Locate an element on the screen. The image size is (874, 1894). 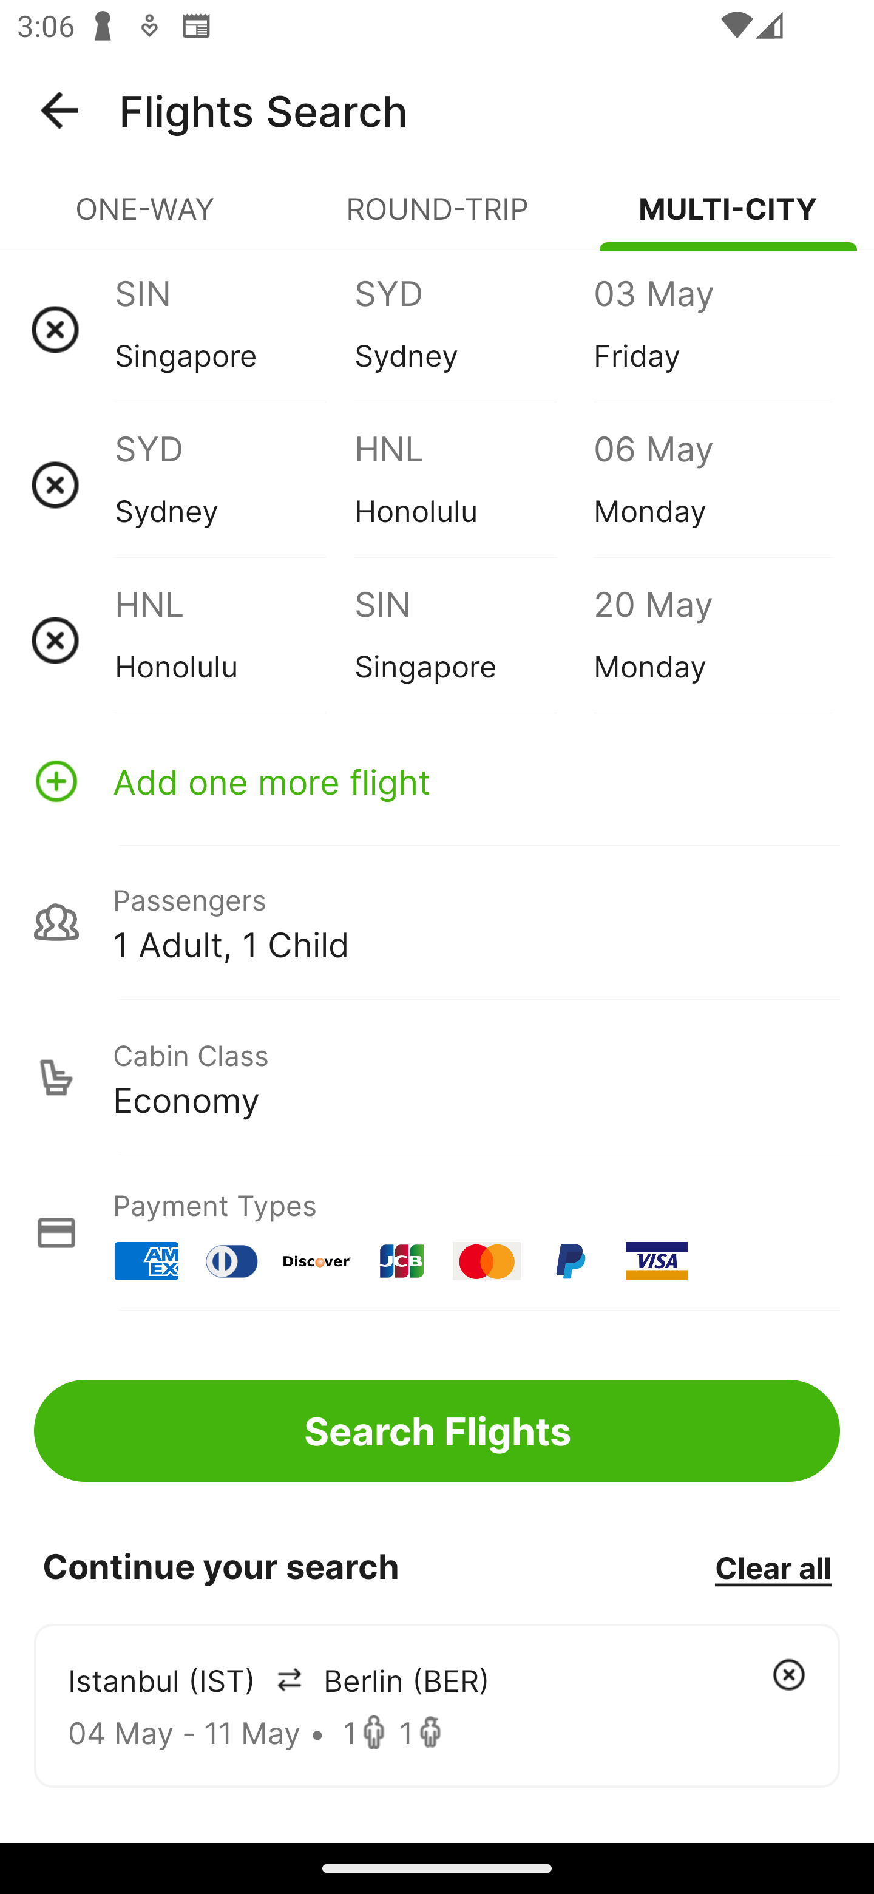
ONE-WAY is located at coordinates (146, 219).